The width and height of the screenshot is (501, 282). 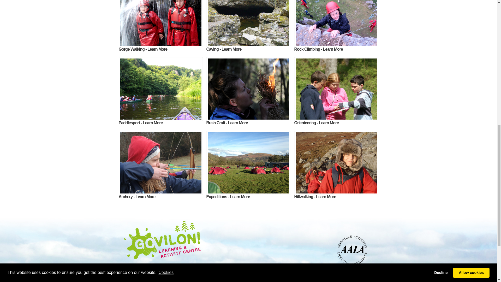 I want to click on Gorge Walking - Learn More, so click(x=143, y=49).